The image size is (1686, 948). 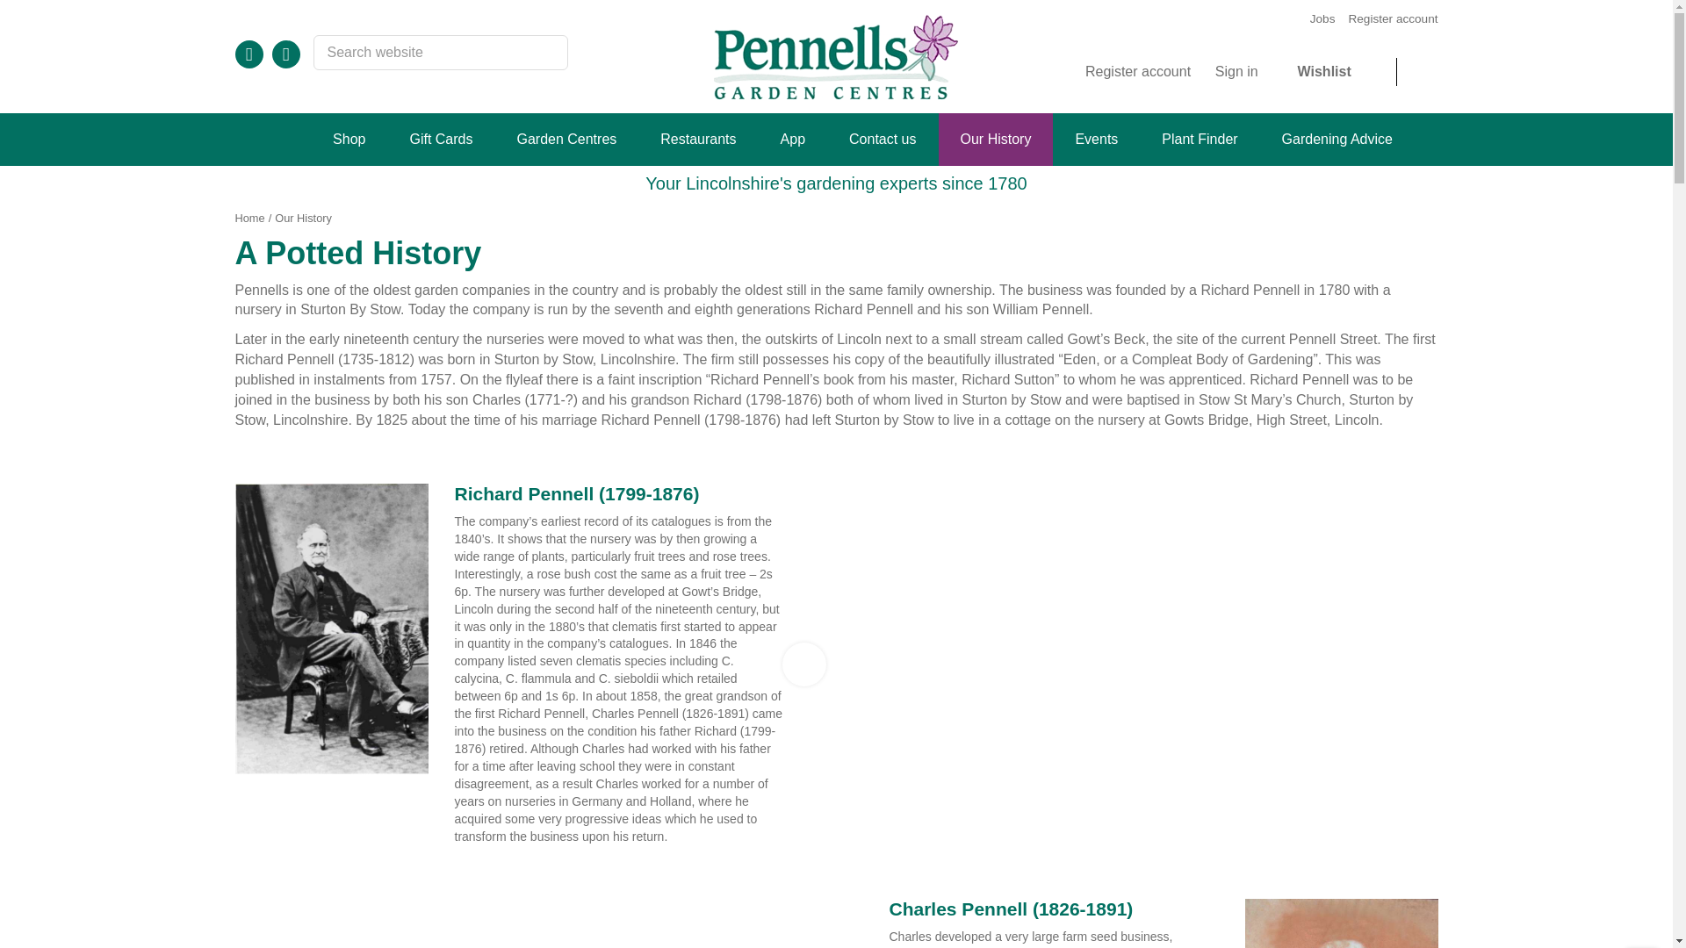 What do you see at coordinates (566, 139) in the screenshot?
I see `Garden Centres` at bounding box center [566, 139].